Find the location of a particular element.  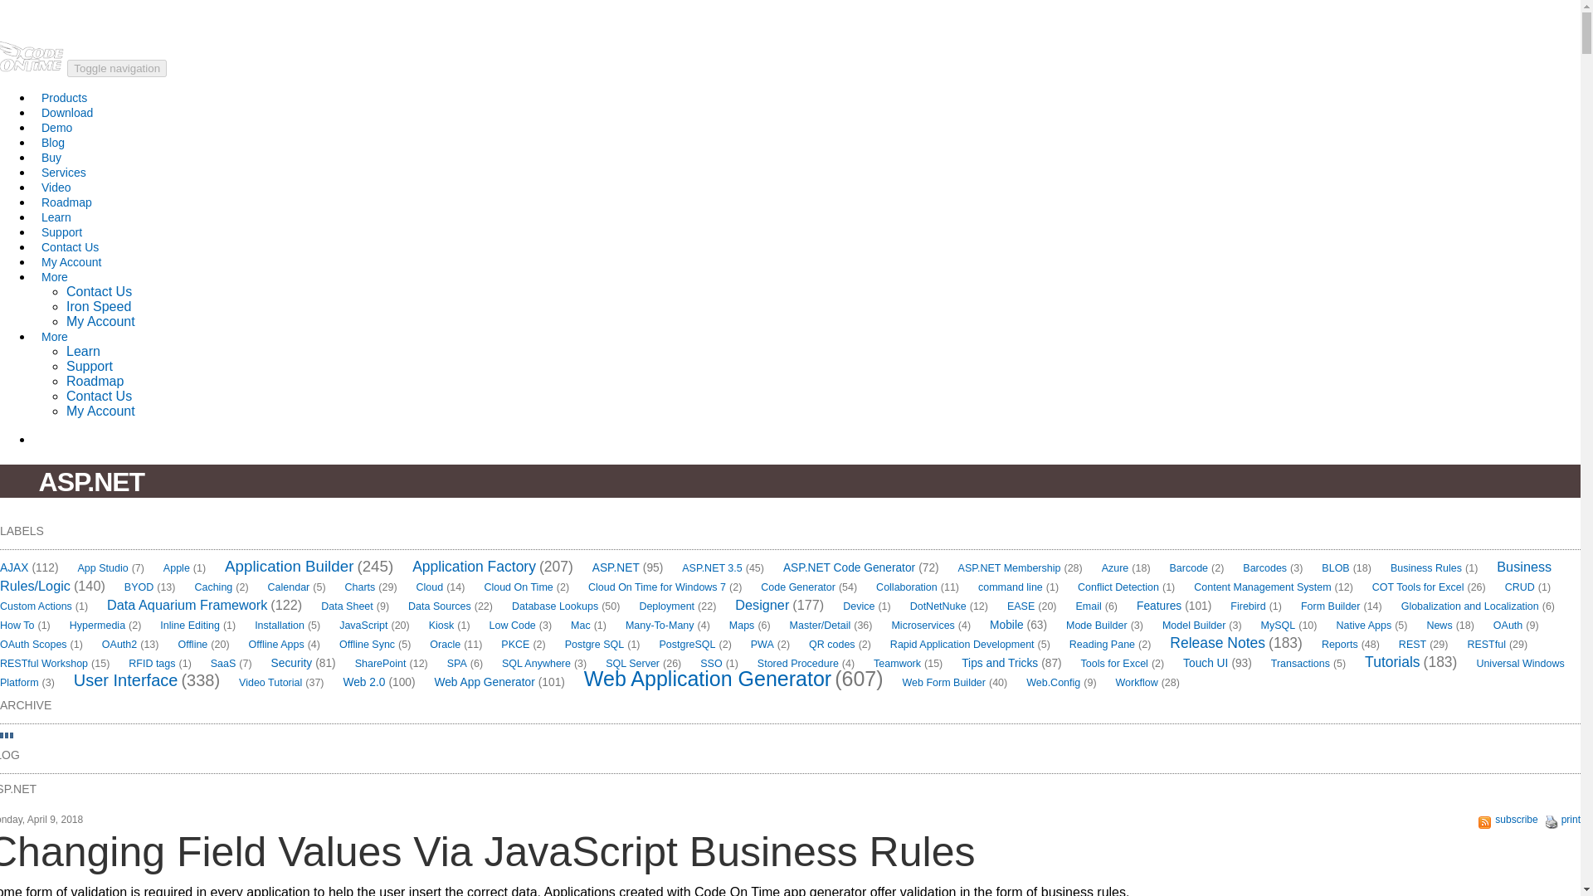

More is located at coordinates (55, 337).